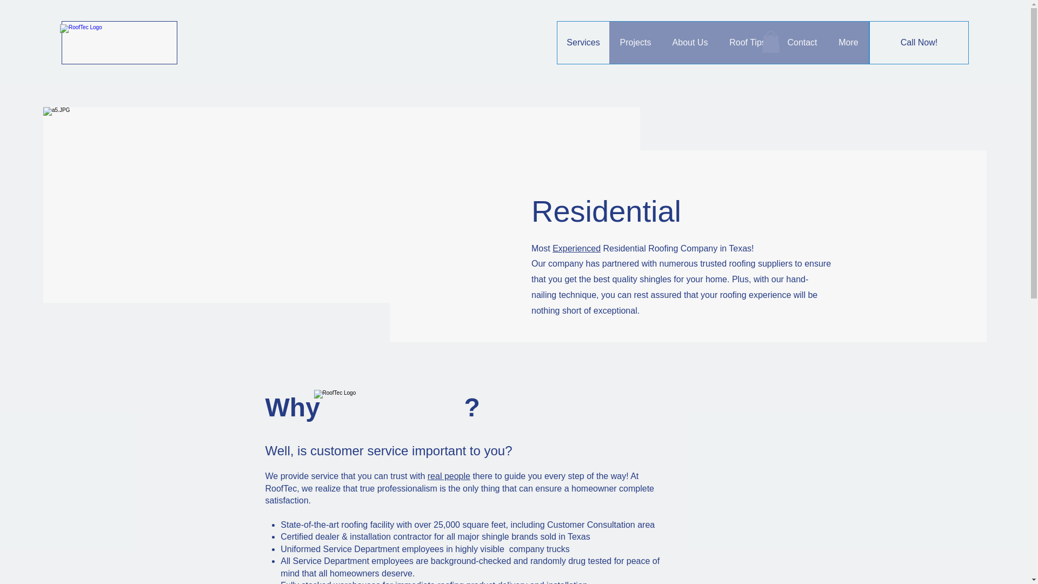  I want to click on Call Now!, so click(919, 42).